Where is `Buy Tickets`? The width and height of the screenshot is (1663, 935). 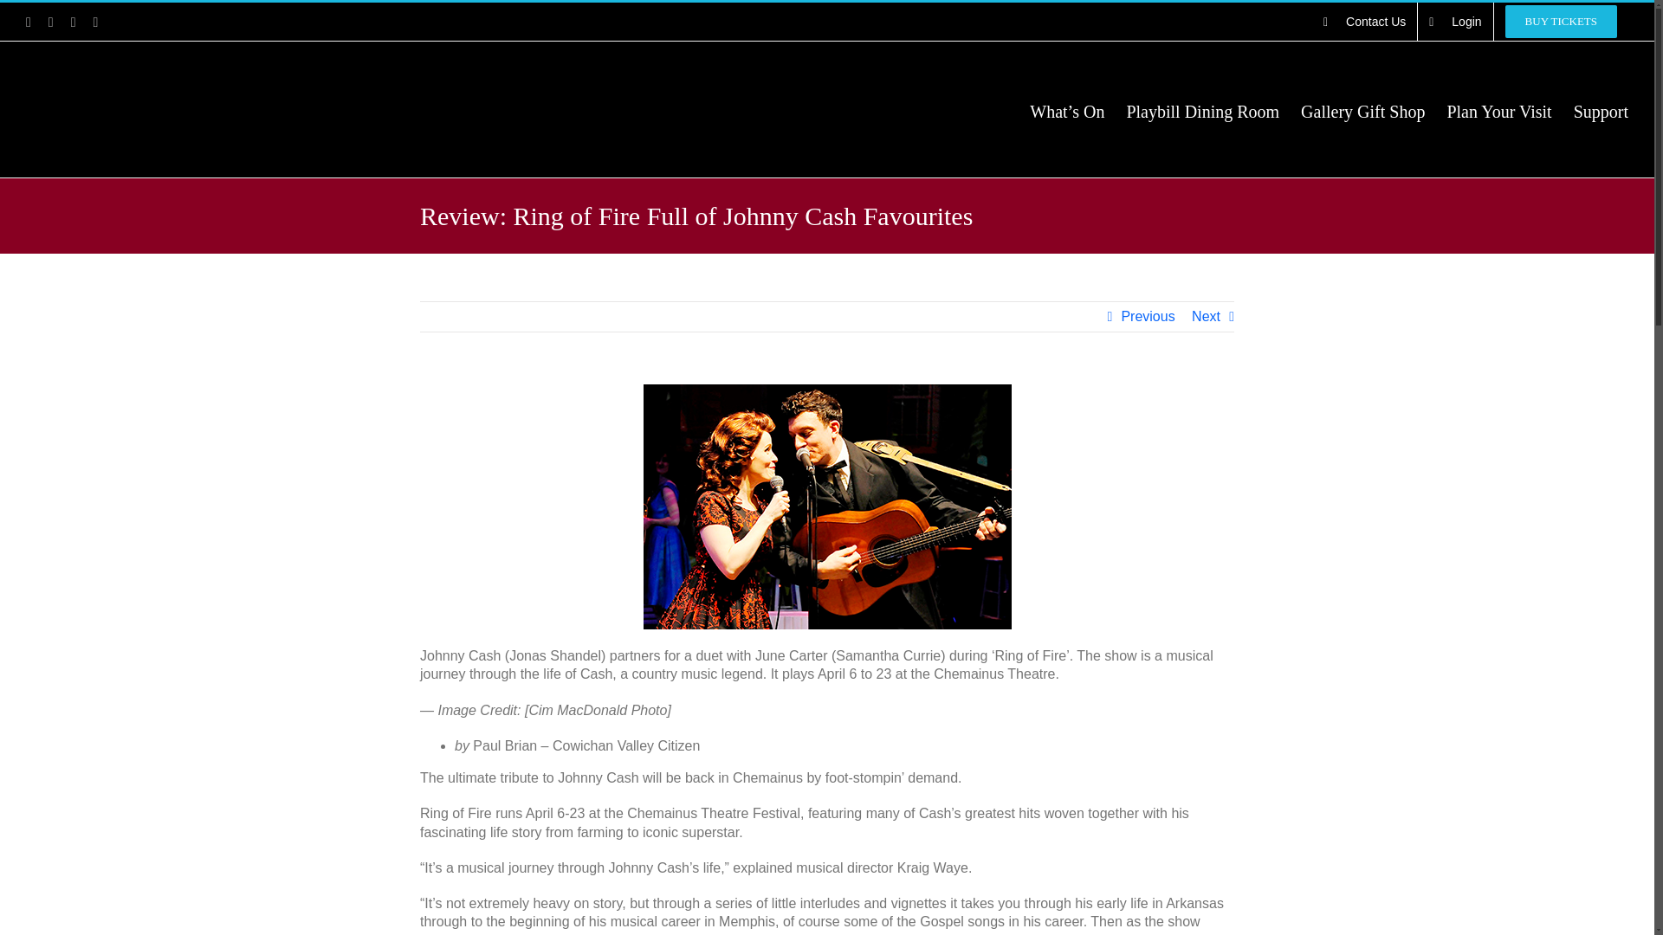 Buy Tickets is located at coordinates (1561, 22).